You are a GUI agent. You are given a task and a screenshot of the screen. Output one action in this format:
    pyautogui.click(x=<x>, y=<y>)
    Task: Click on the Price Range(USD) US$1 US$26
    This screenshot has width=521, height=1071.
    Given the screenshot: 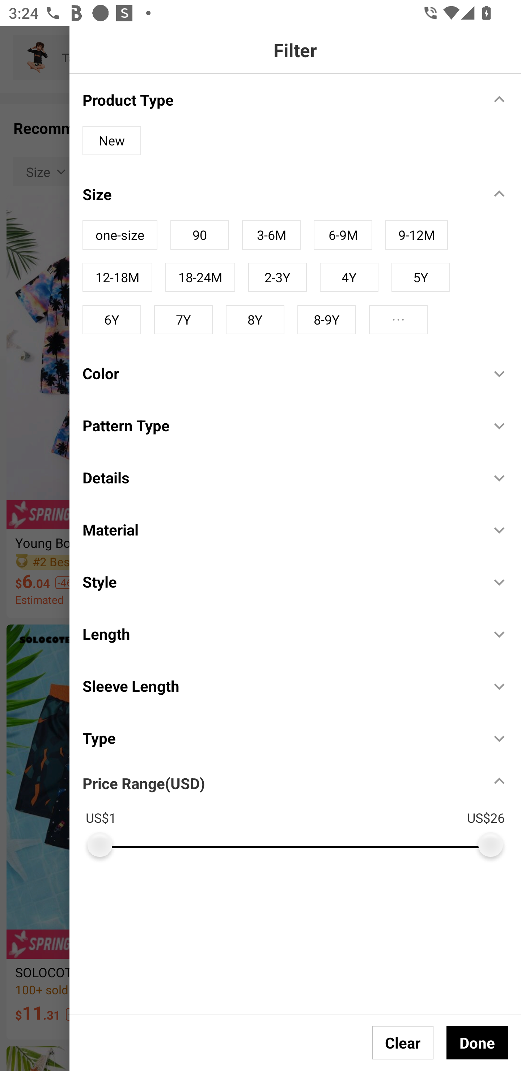 What is the action you would take?
    pyautogui.click(x=302, y=810)
    